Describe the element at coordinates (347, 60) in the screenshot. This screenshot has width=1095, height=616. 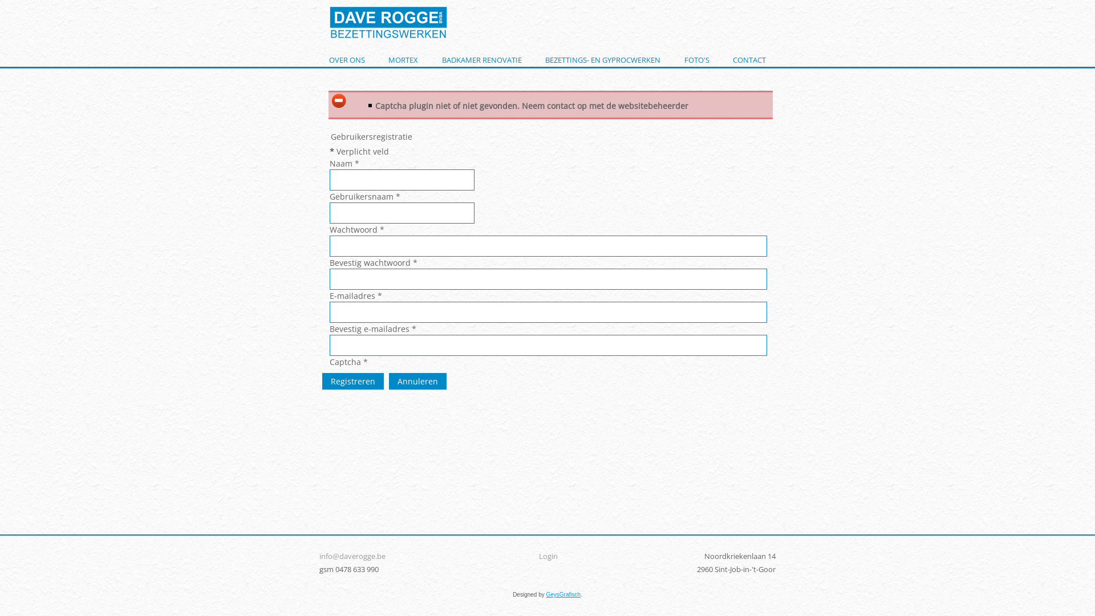
I see `OVER ONS` at that location.